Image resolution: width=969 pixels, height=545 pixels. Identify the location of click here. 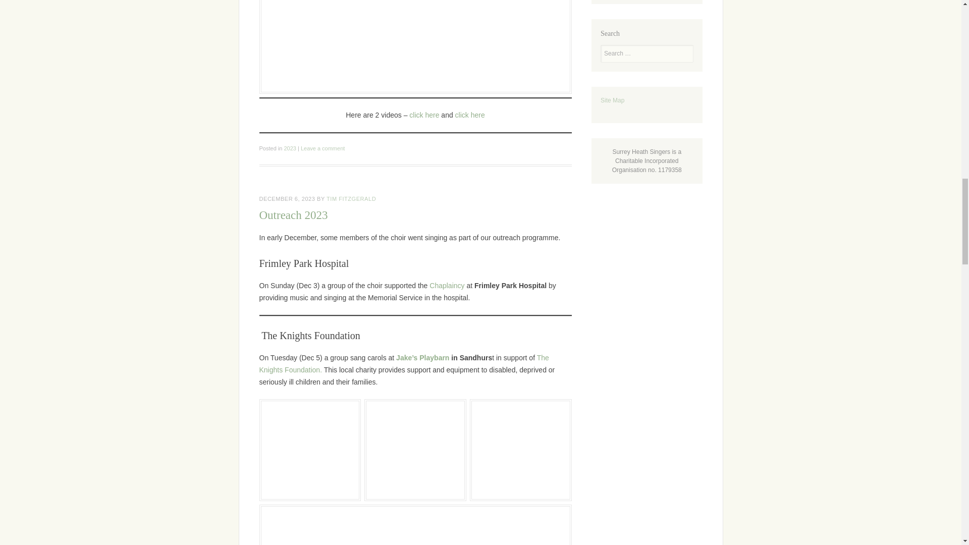
(470, 115).